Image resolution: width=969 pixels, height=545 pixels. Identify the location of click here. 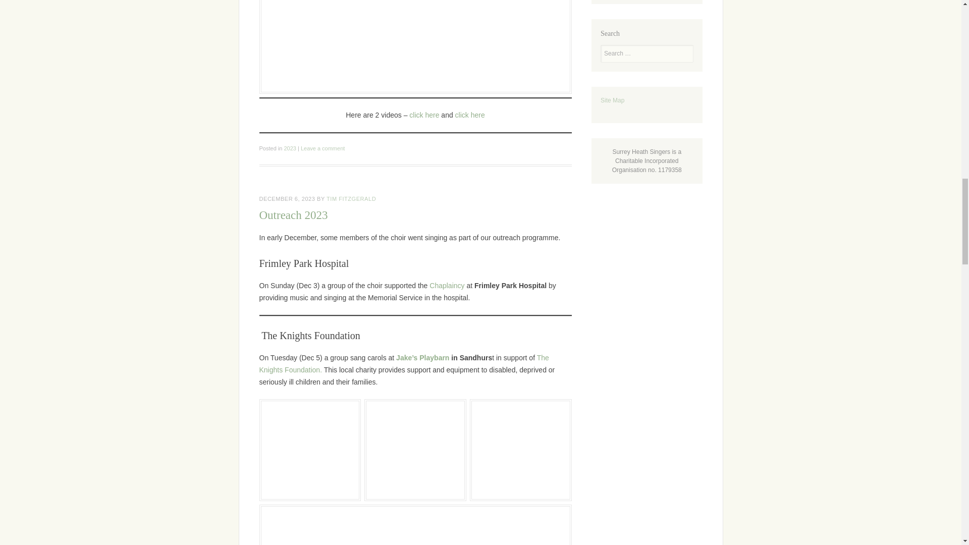
(470, 115).